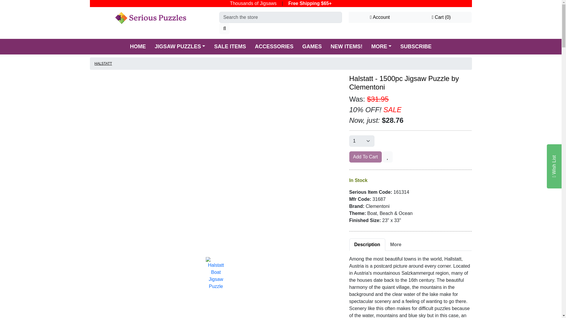  Describe the element at coordinates (274, 47) in the screenshot. I see `ACCESSORIES` at that location.